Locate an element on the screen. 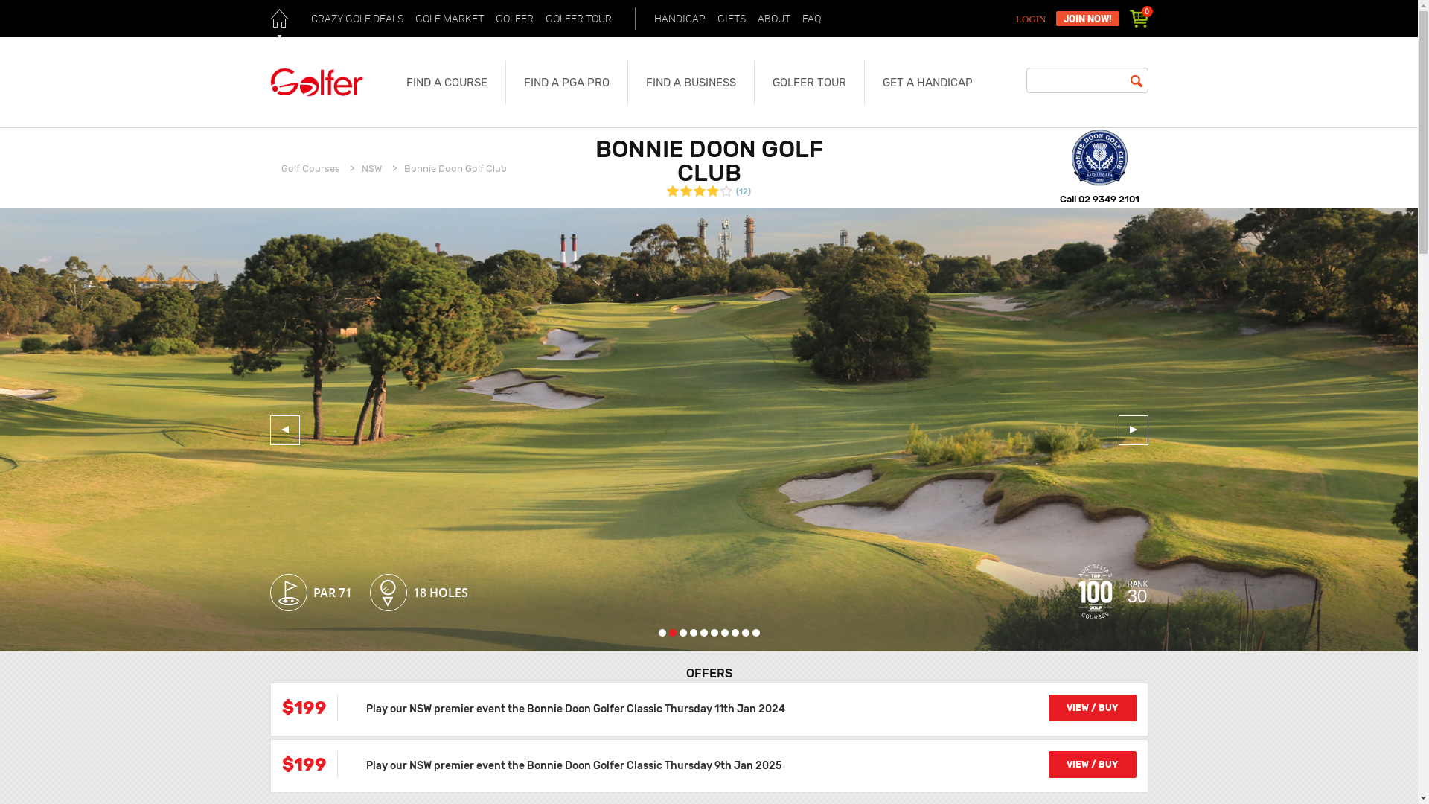 Image resolution: width=1429 pixels, height=804 pixels. Call 02 9349 2101 is located at coordinates (1100, 200).